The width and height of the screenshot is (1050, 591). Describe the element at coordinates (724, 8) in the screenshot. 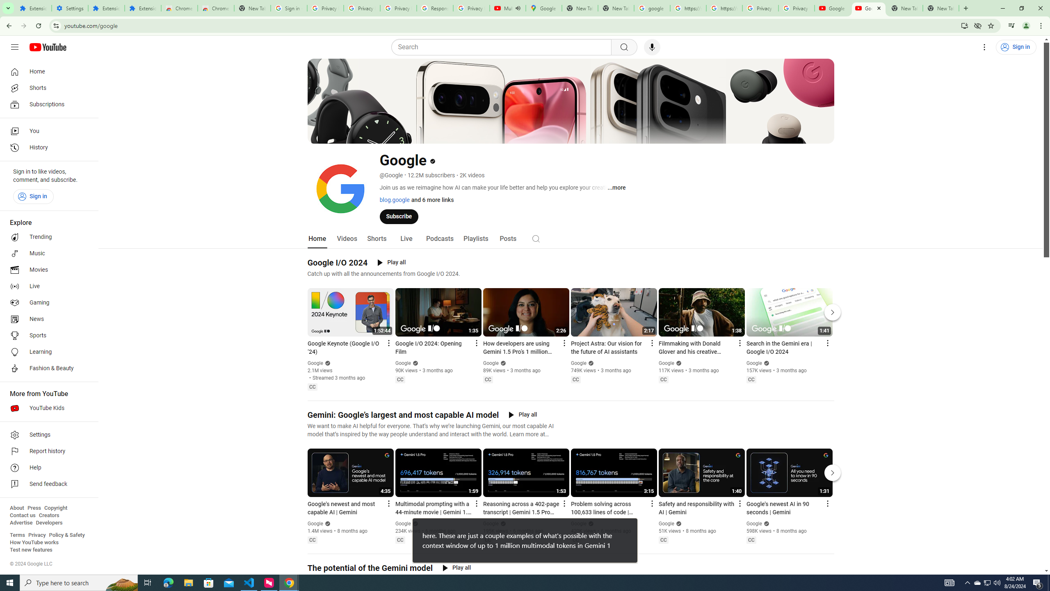

I see `https://scholar.google.com/` at that location.